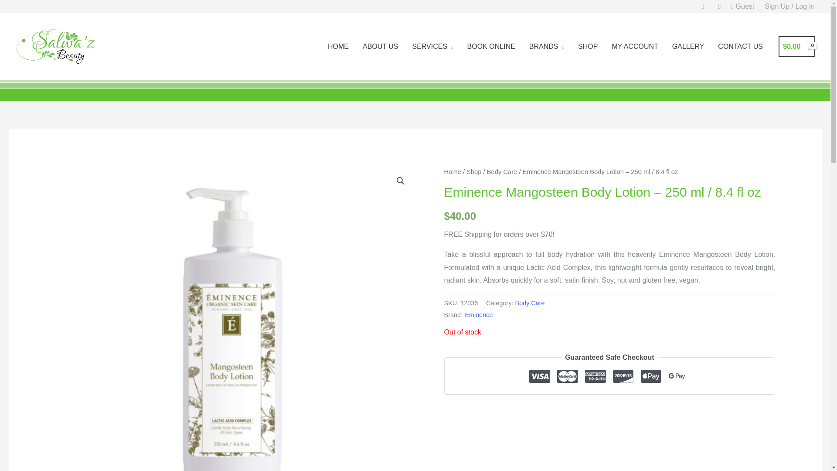 This screenshot has height=471, width=837. I want to click on HOME, so click(338, 46).